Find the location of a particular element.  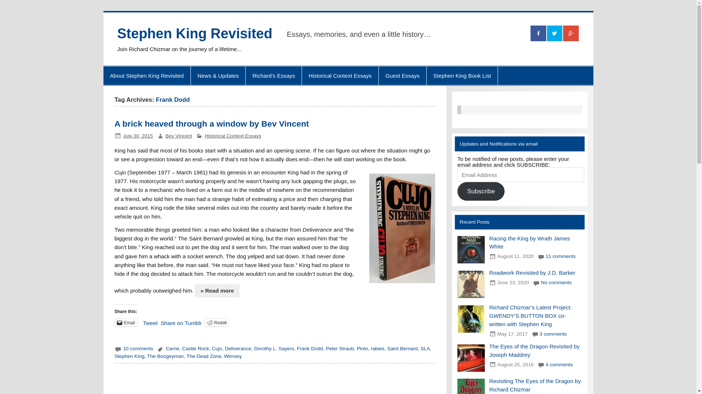

Reddit is located at coordinates (217, 322).